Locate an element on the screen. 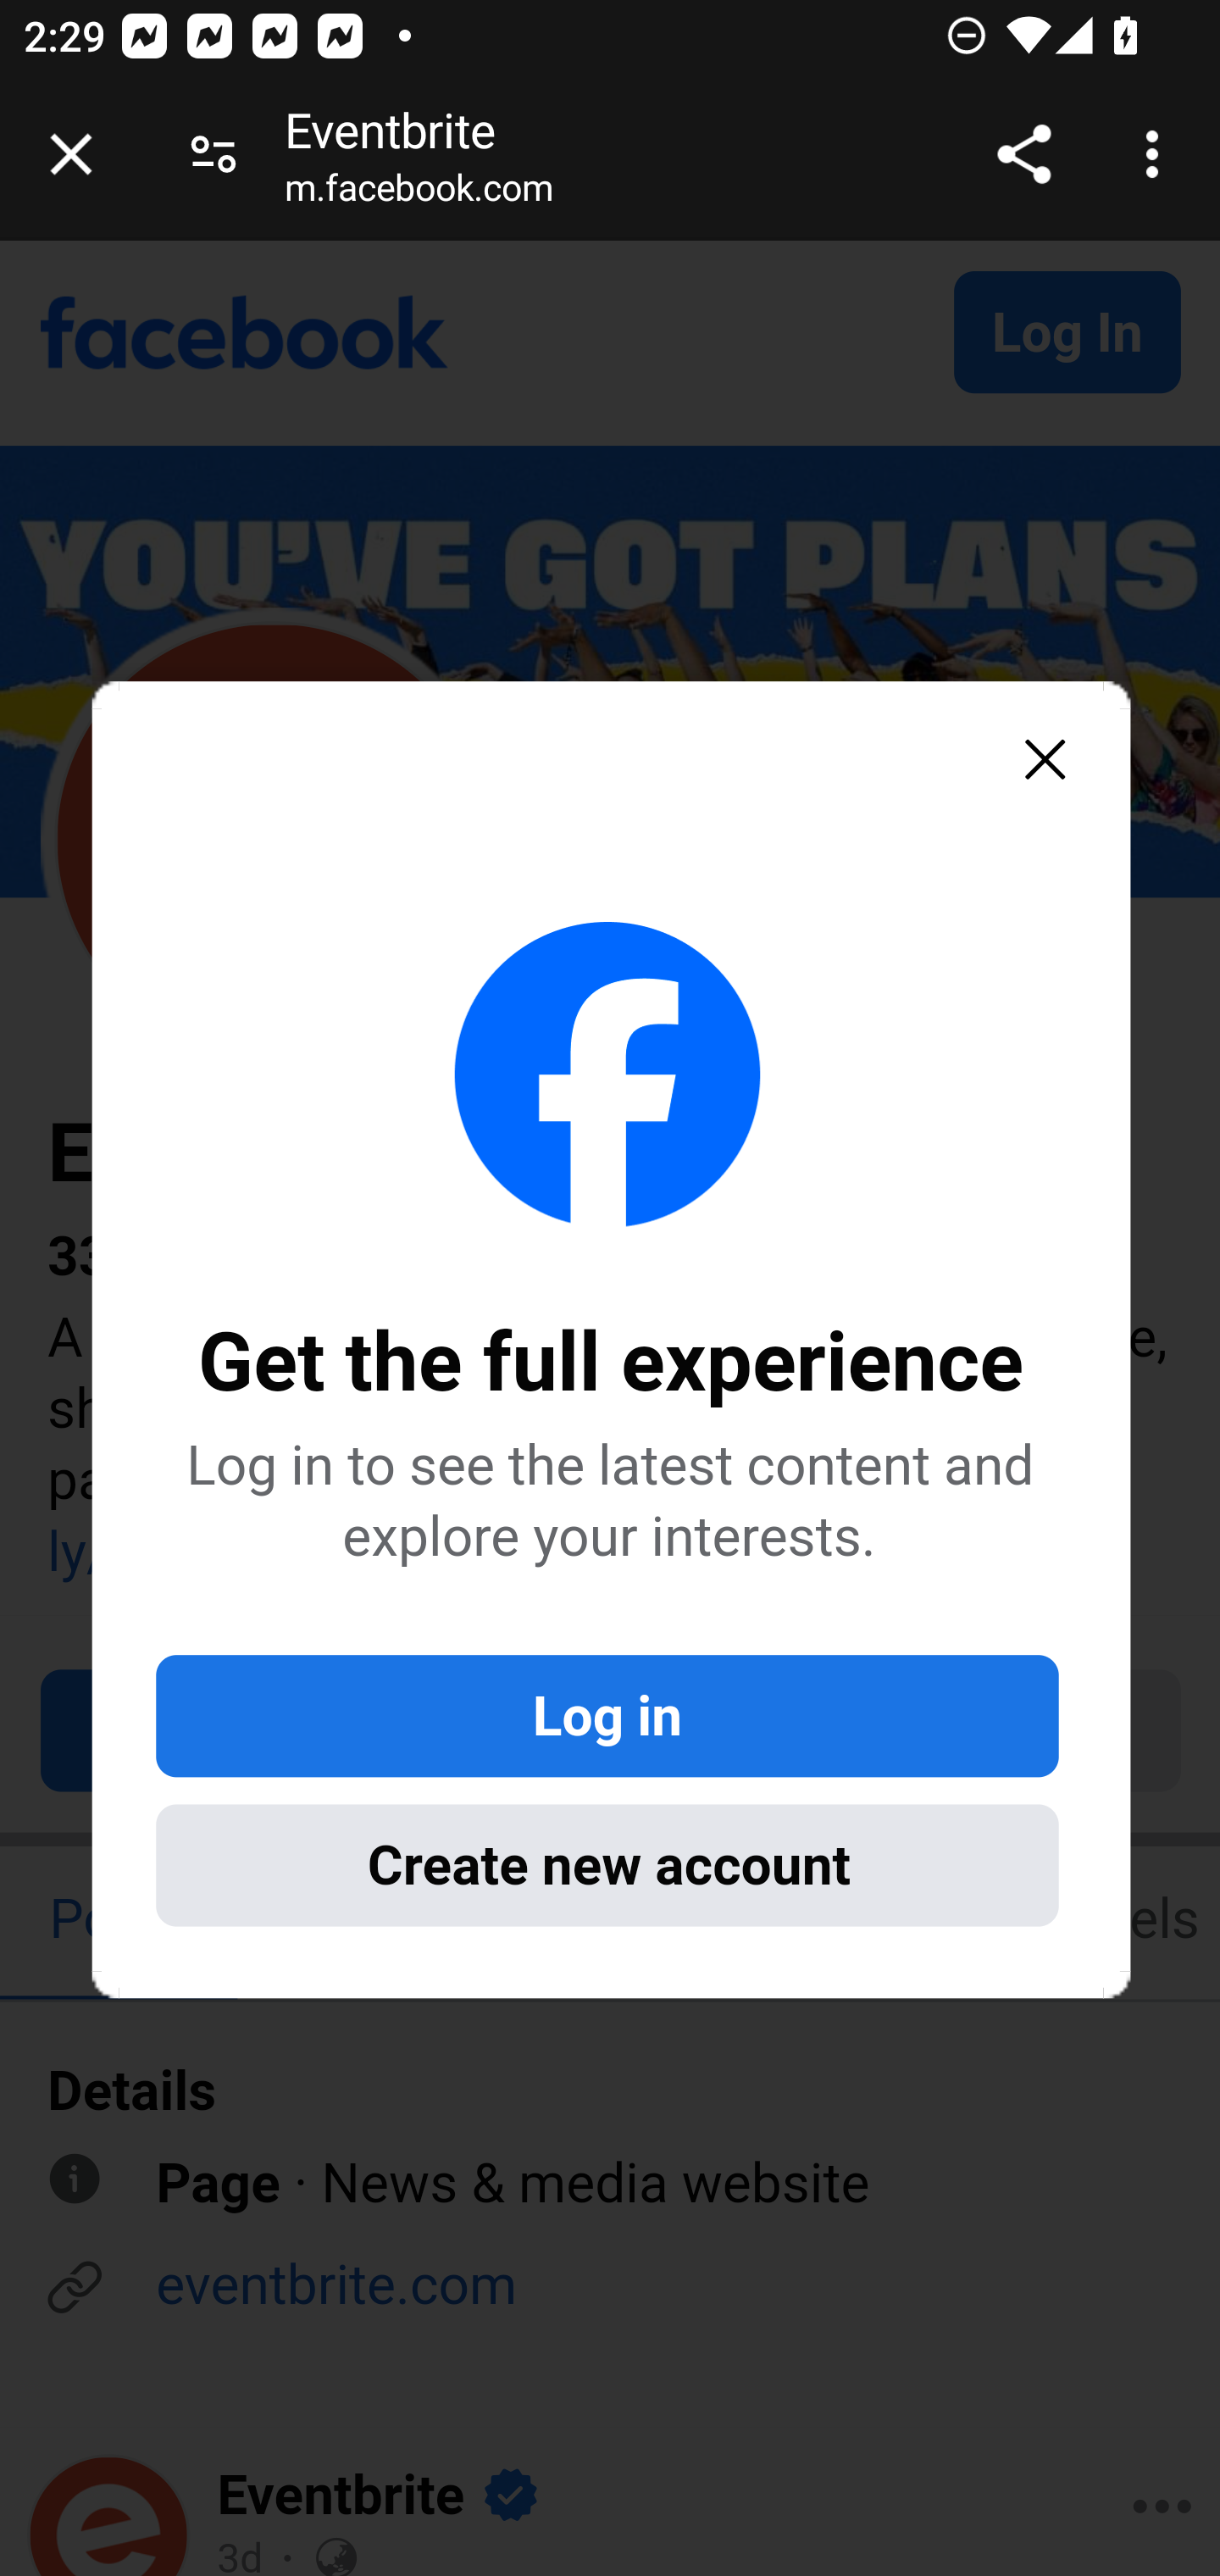 Image resolution: width=1220 pixels, height=2576 pixels. Create new account is located at coordinates (607, 1863).